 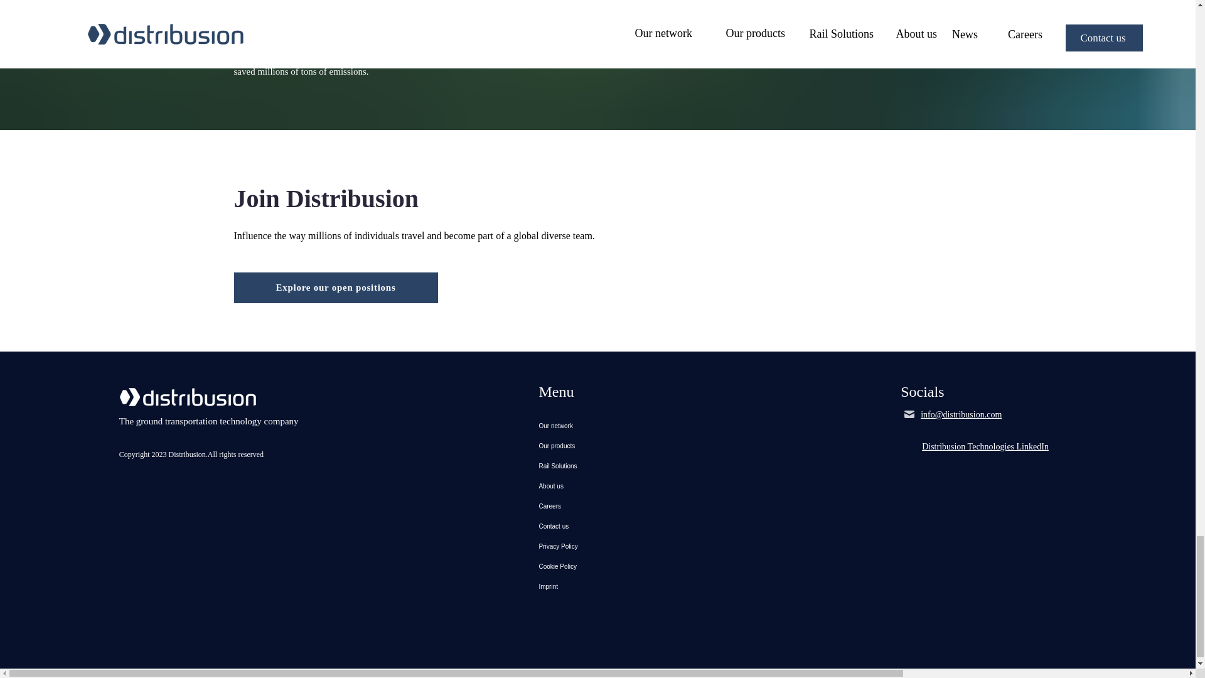 I want to click on Distribusion Technologies LinkedIn, so click(x=985, y=447).